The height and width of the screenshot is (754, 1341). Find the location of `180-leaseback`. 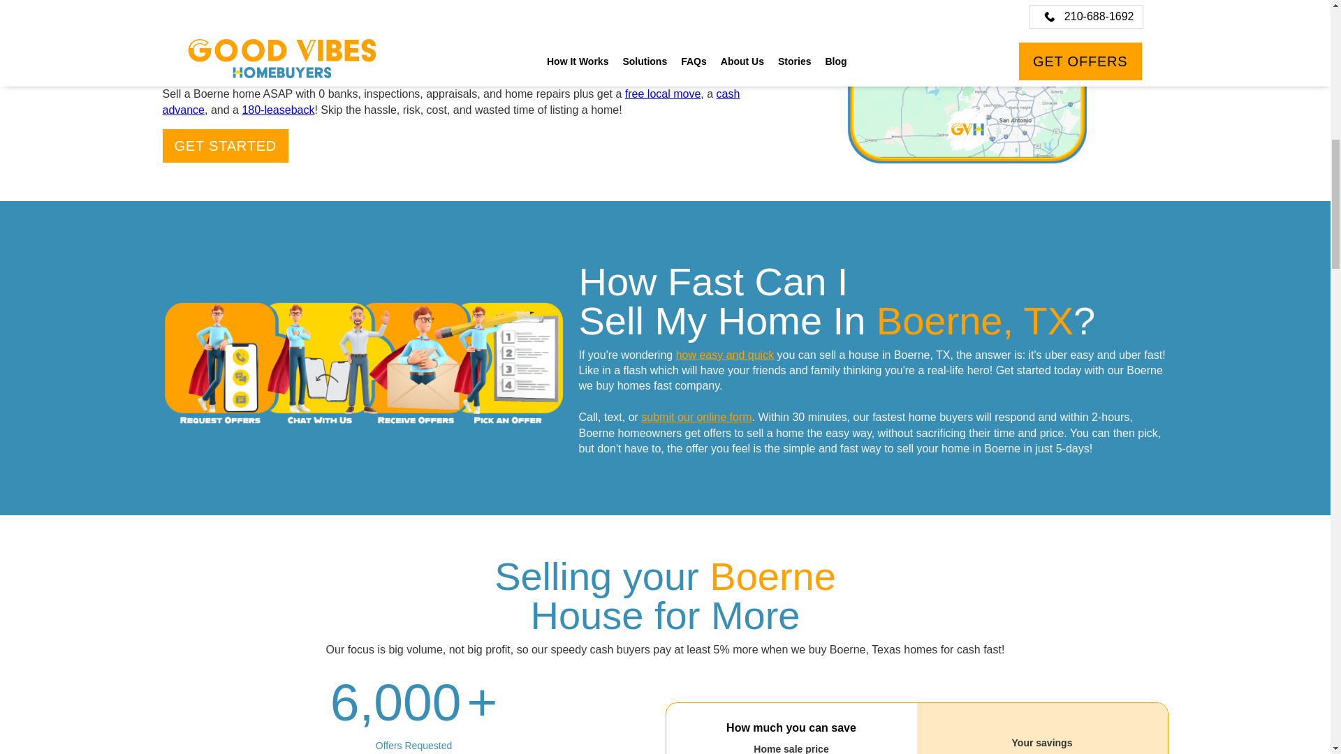

180-leaseback is located at coordinates (277, 110).